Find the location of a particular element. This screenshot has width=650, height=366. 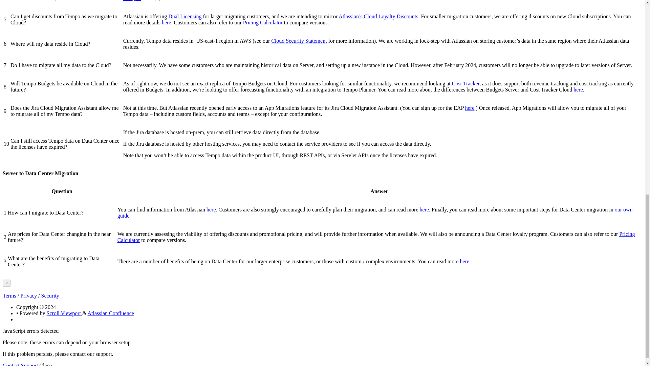

here is located at coordinates (425, 209).